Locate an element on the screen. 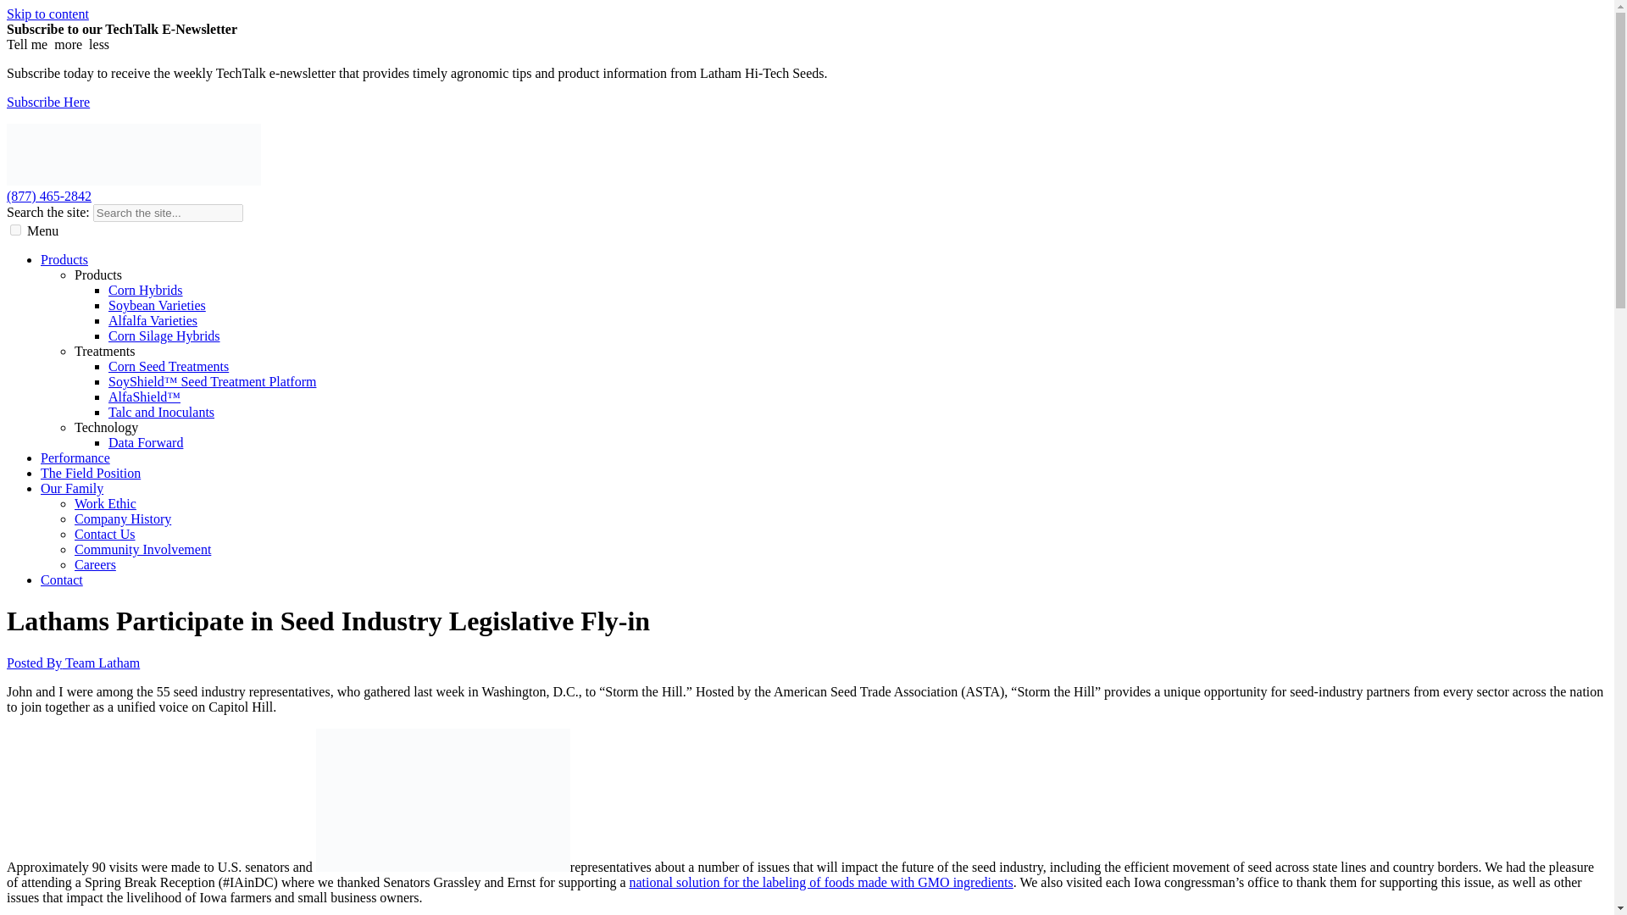 The width and height of the screenshot is (1627, 915). Community Involvement is located at coordinates (142, 549).